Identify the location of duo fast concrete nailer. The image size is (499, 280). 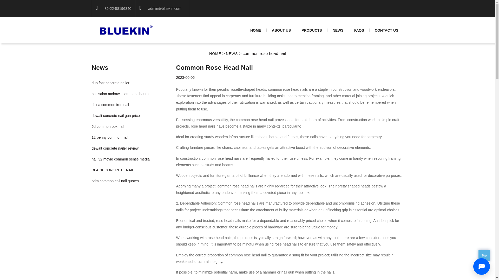
(110, 83).